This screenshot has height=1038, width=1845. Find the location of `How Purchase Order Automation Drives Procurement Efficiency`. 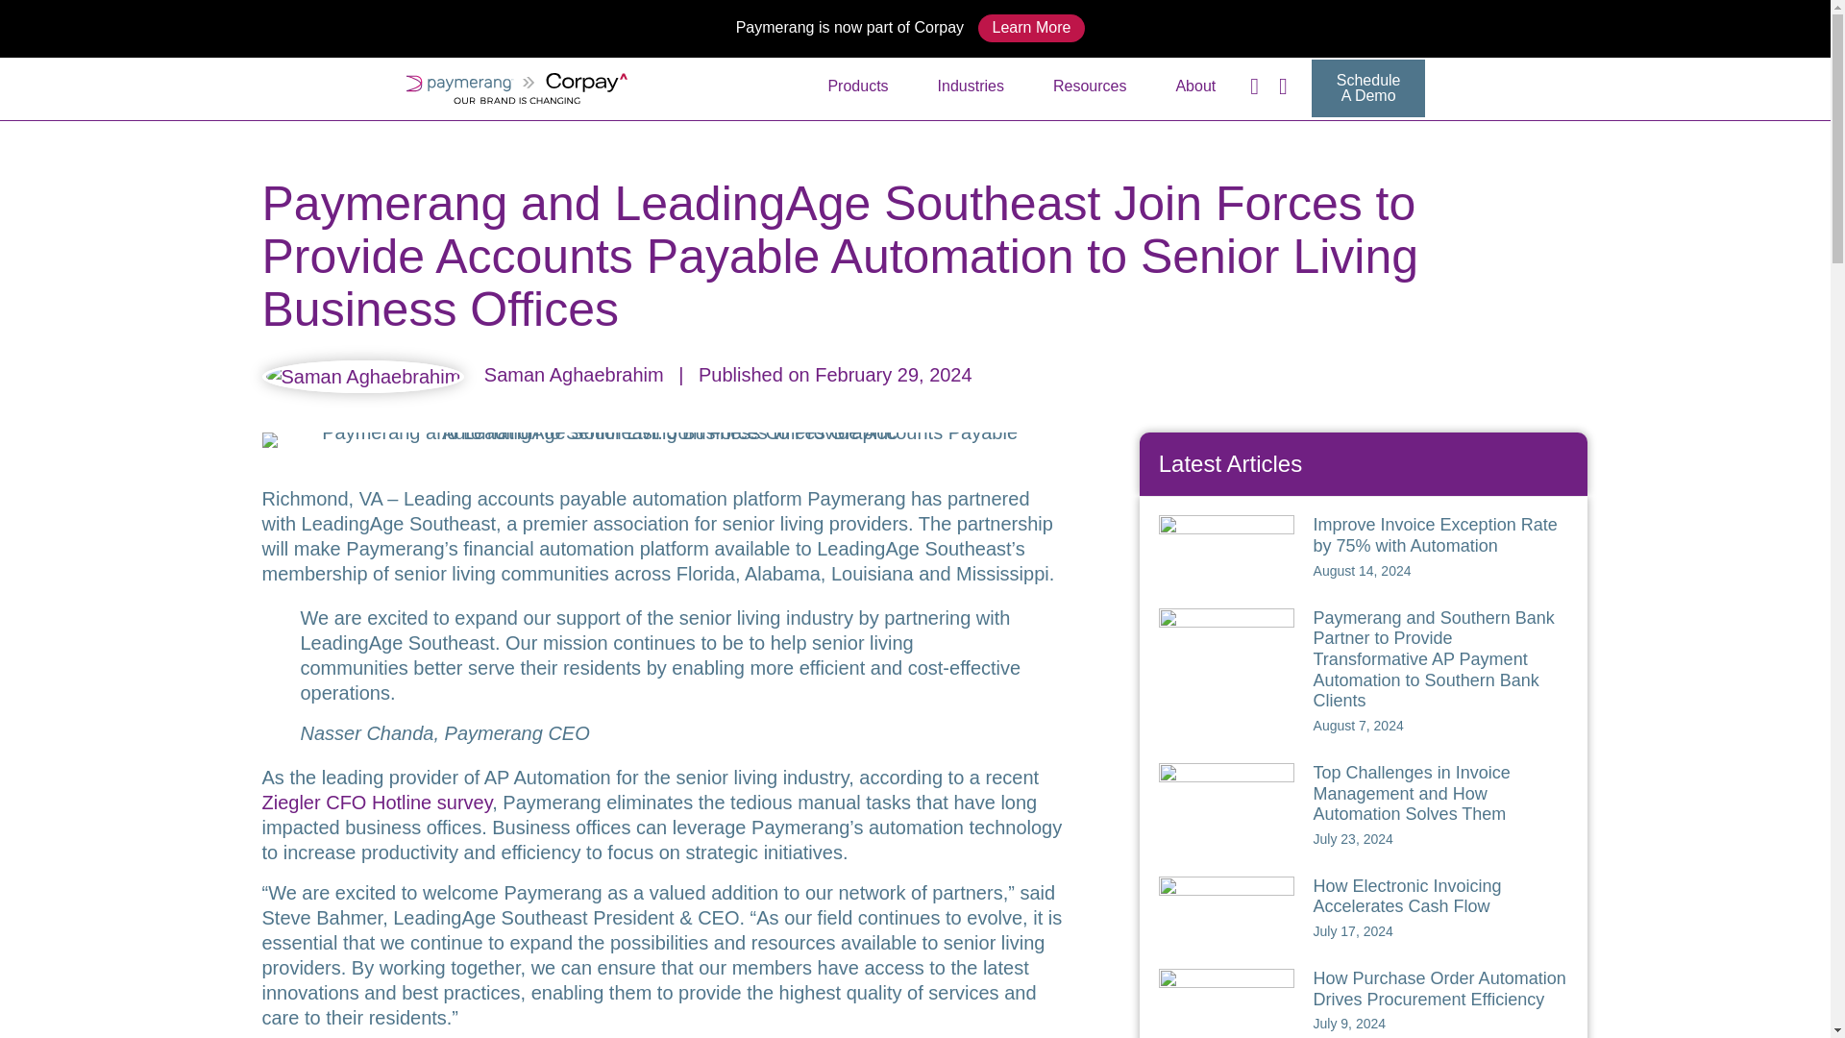

How Purchase Order Automation Drives Procurement Efficiency is located at coordinates (1226, 1007).